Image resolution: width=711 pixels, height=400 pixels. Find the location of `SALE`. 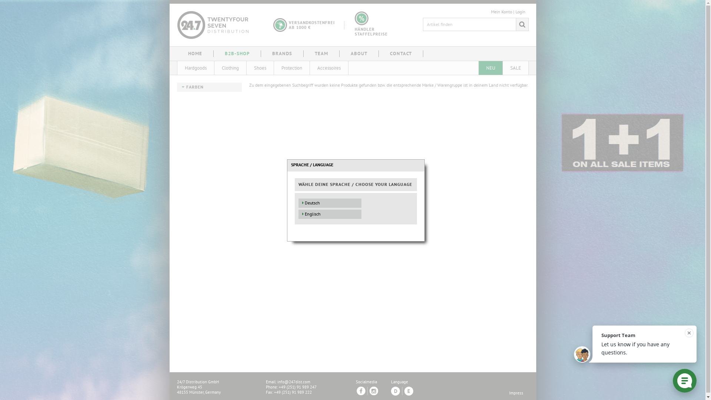

SALE is located at coordinates (515, 68).